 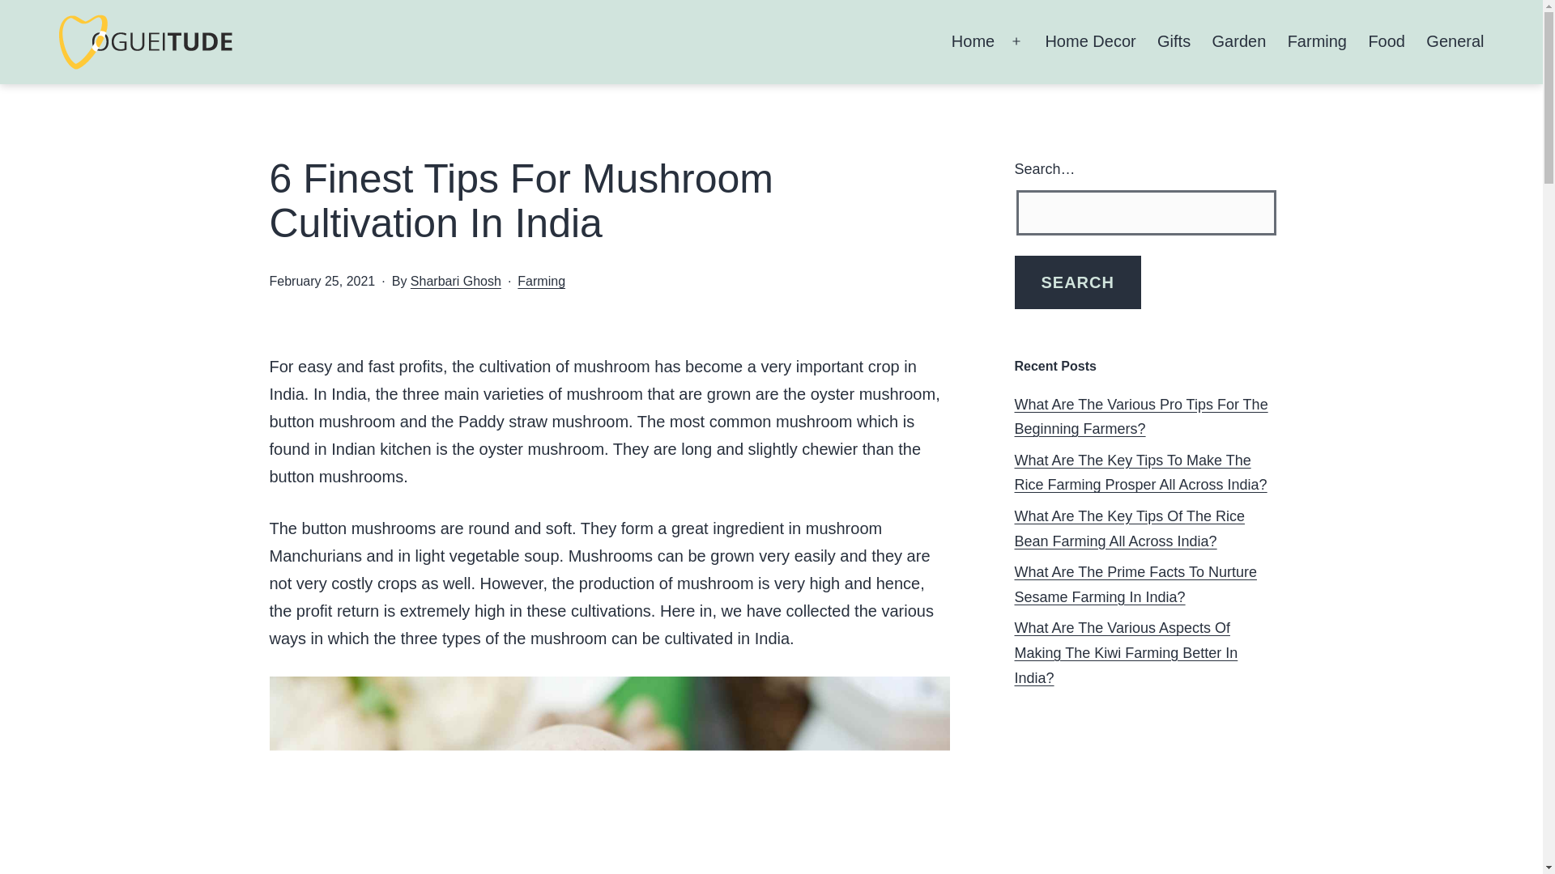 What do you see at coordinates (1174, 42) in the screenshot?
I see `Gifts` at bounding box center [1174, 42].